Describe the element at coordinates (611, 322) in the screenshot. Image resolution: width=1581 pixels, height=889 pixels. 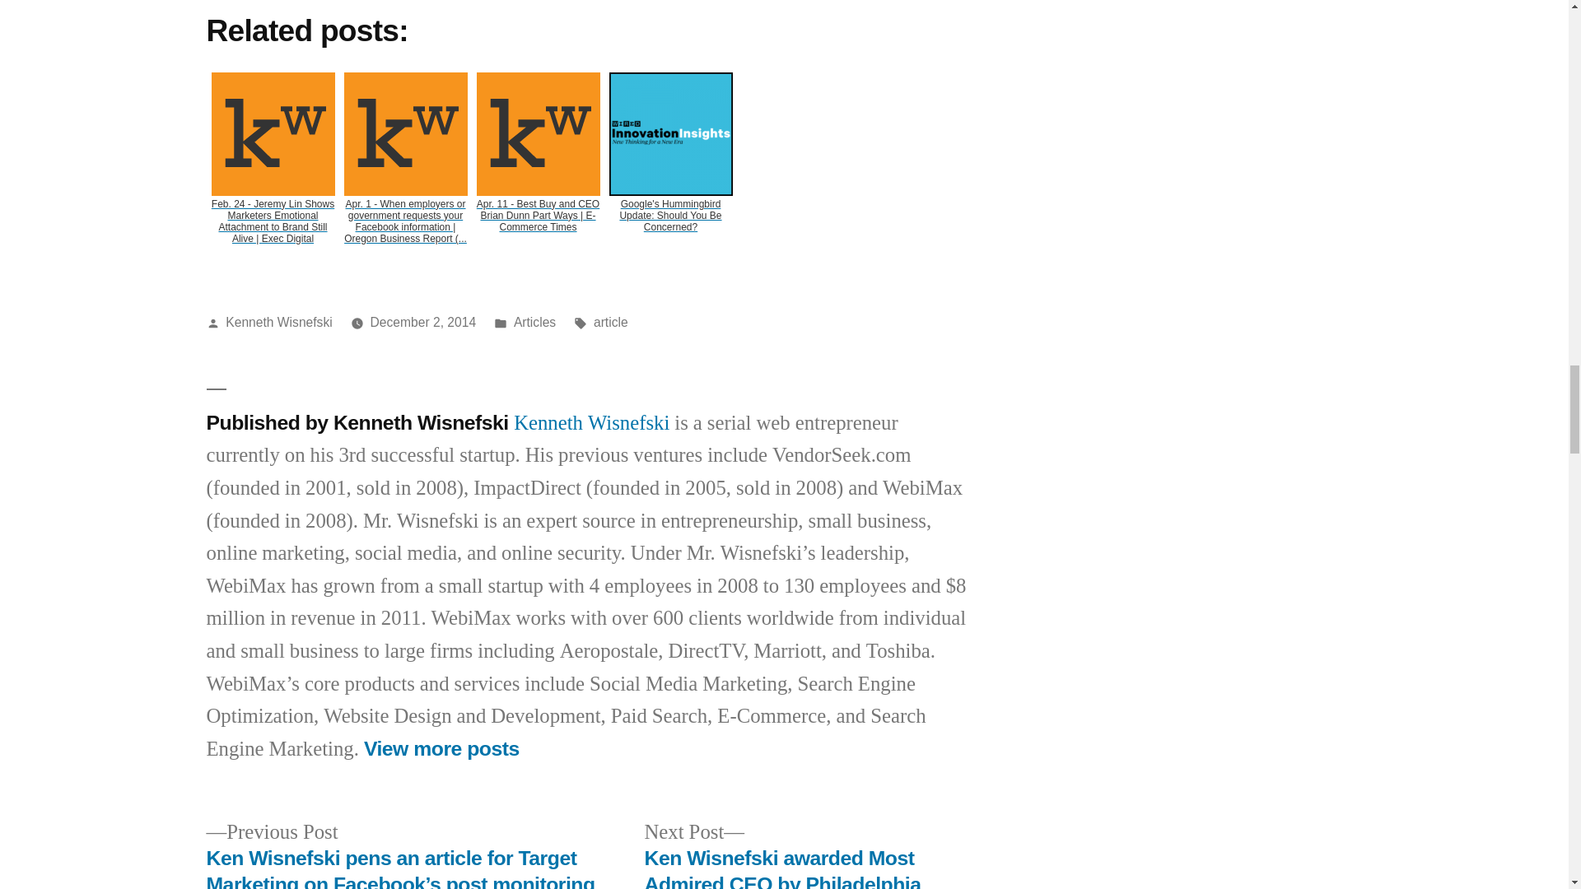
I see `article` at that location.